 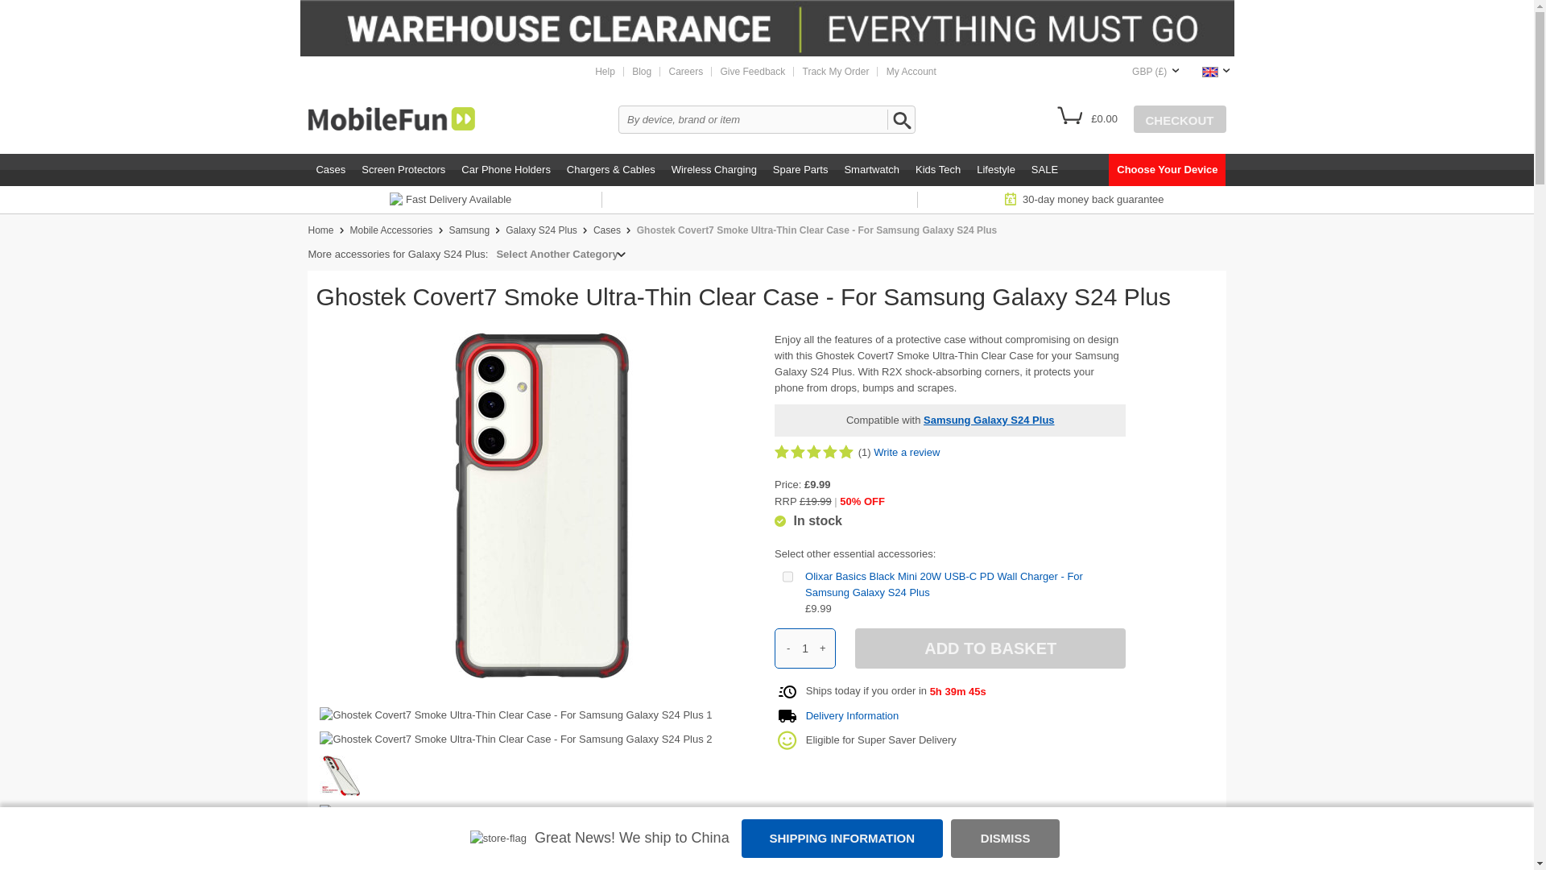 I want to click on Mobile Fun, so click(x=391, y=118).